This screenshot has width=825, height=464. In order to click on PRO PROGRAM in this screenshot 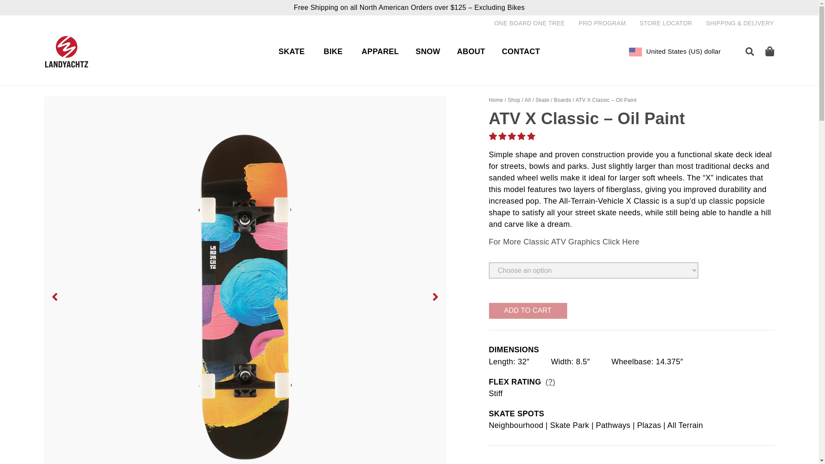, I will do `click(602, 23)`.